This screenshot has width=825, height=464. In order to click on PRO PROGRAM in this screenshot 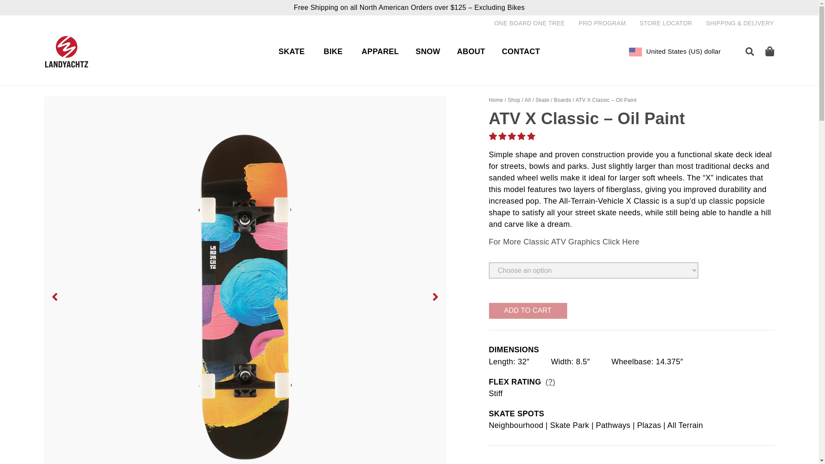, I will do `click(602, 23)`.